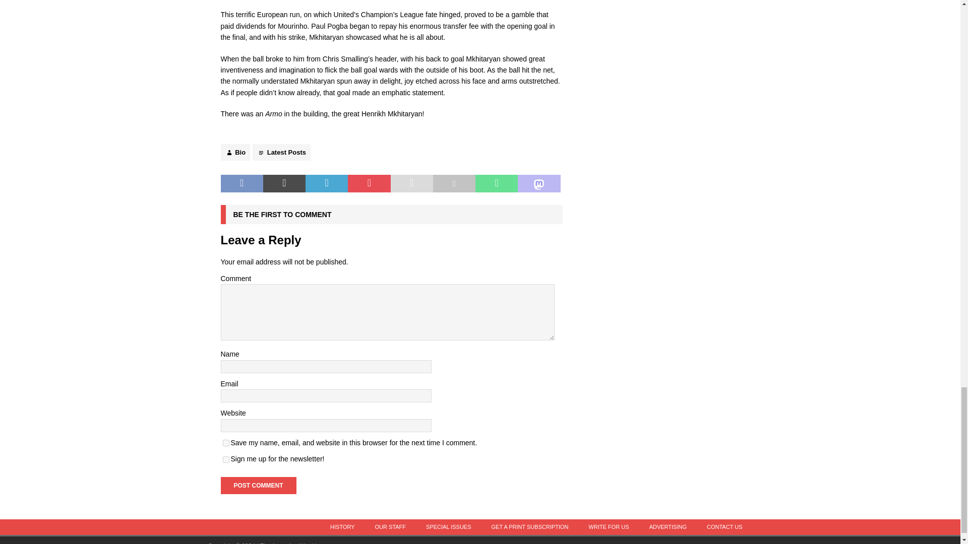 The width and height of the screenshot is (968, 544). What do you see at coordinates (258, 486) in the screenshot?
I see `Post Comment` at bounding box center [258, 486].